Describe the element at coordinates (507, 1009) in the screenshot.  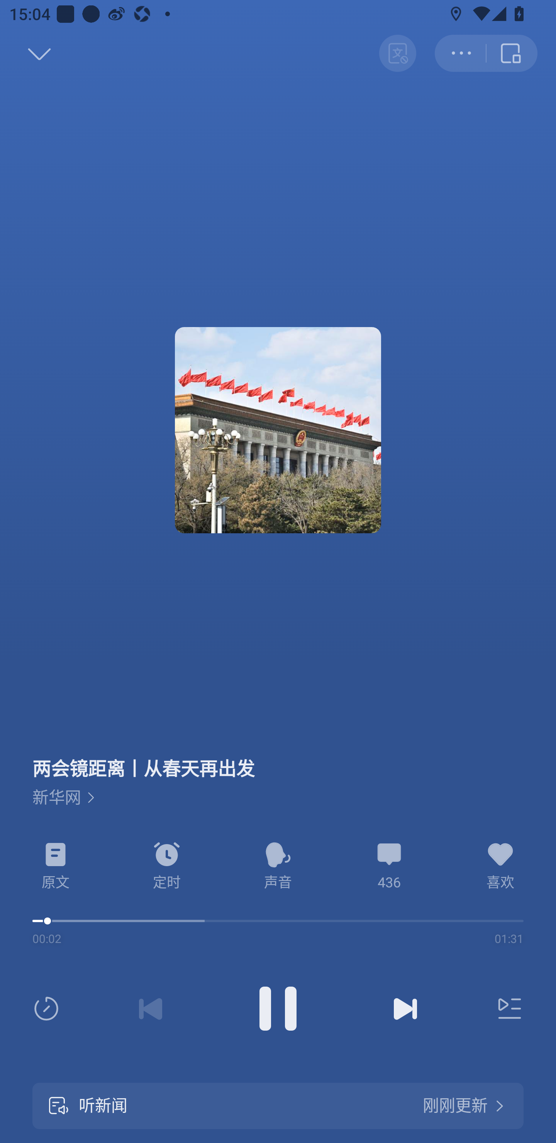
I see `列表，按钮` at that location.